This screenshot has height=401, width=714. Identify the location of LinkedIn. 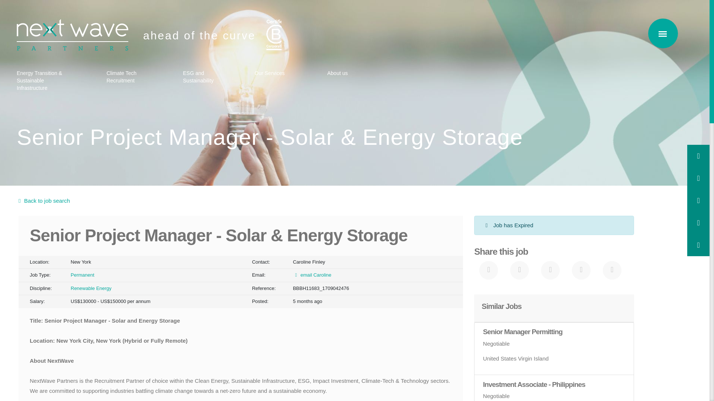
(550, 270).